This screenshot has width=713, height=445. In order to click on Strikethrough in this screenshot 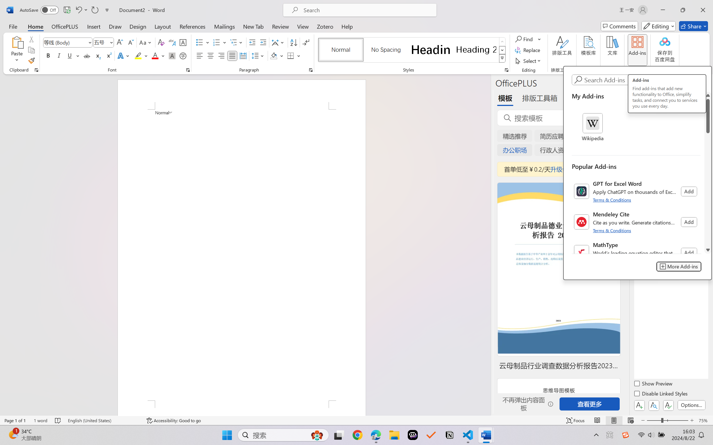, I will do `click(87, 56)`.